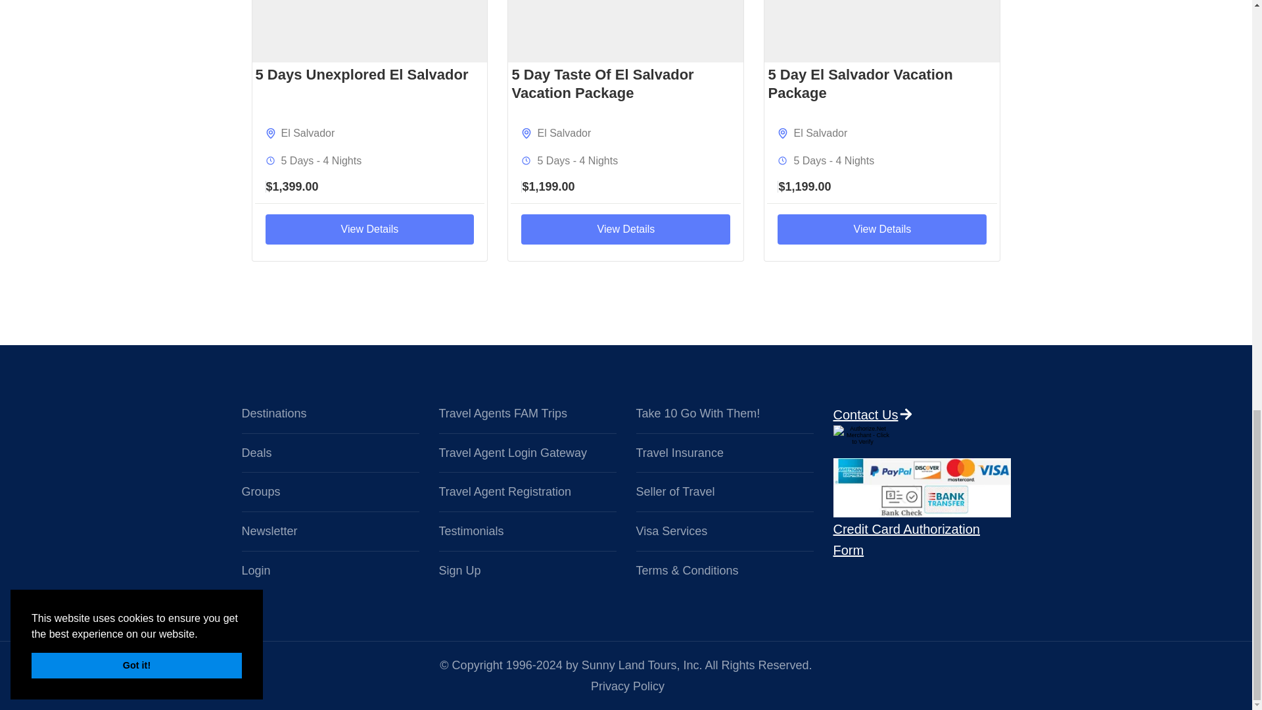  I want to click on Contact Us, so click(906, 414).